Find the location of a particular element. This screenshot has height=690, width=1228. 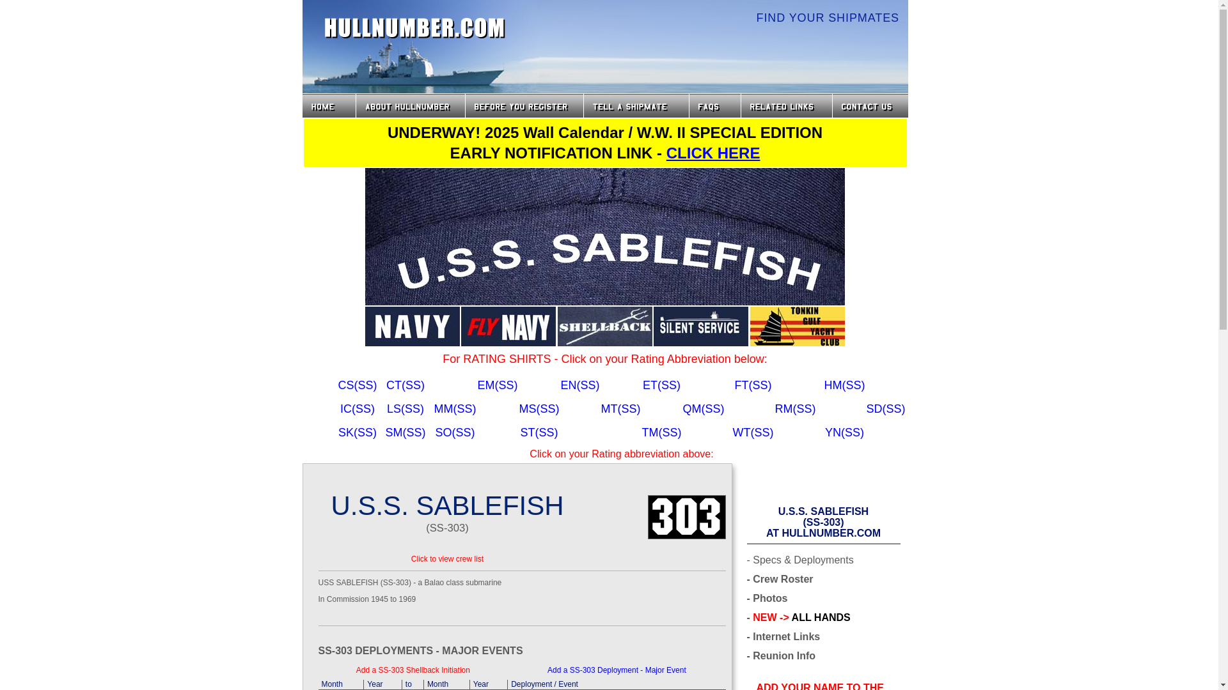

- Crew Roster is located at coordinates (780, 579).